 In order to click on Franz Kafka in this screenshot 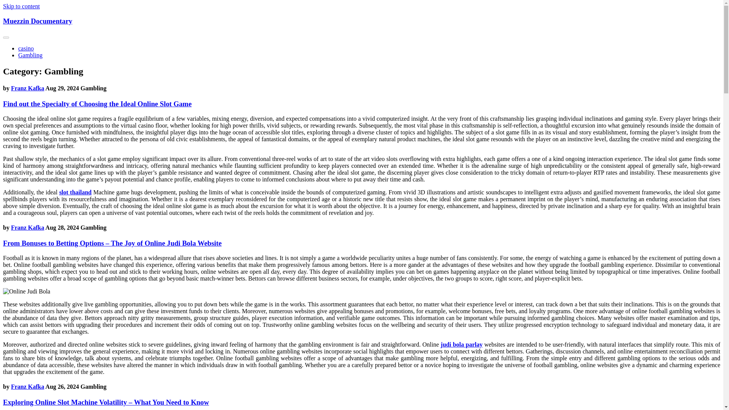, I will do `click(27, 227)`.